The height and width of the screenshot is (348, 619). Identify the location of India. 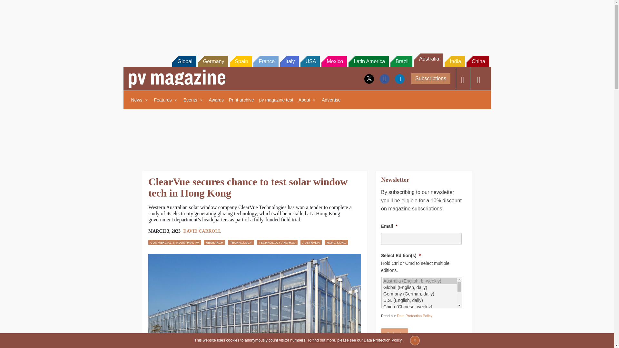
(455, 61).